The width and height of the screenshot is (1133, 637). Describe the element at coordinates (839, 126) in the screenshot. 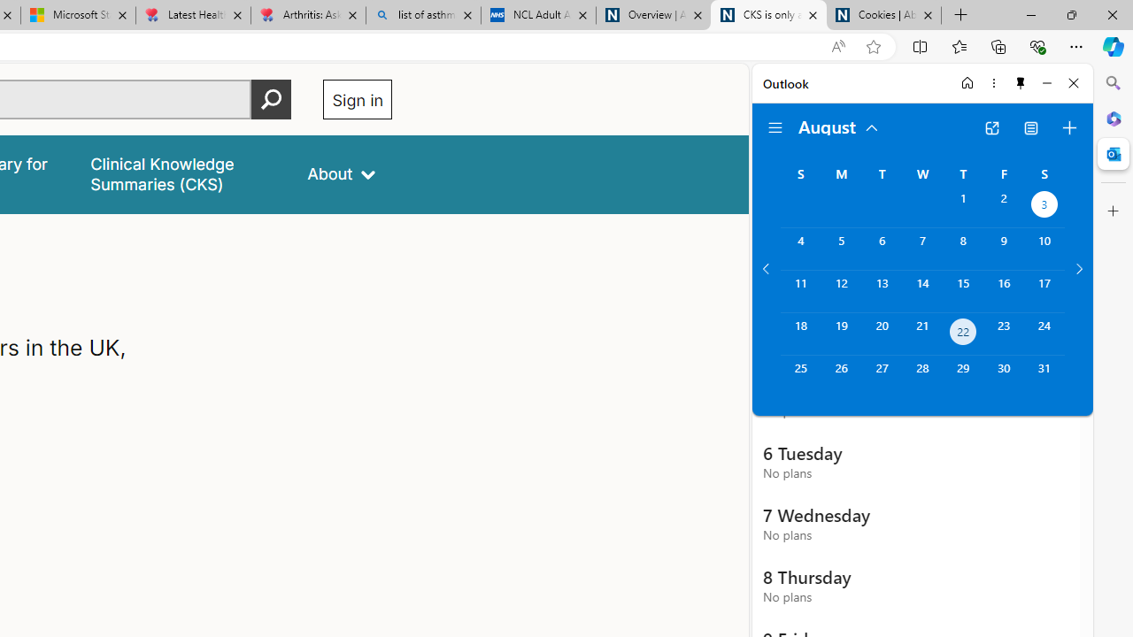

I see `August` at that location.